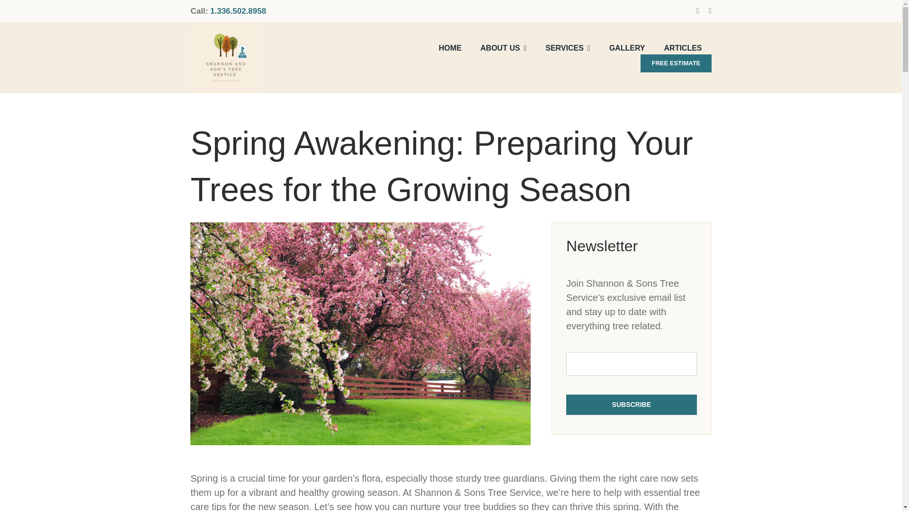  Describe the element at coordinates (568, 48) in the screenshot. I see `SERVICES` at that location.